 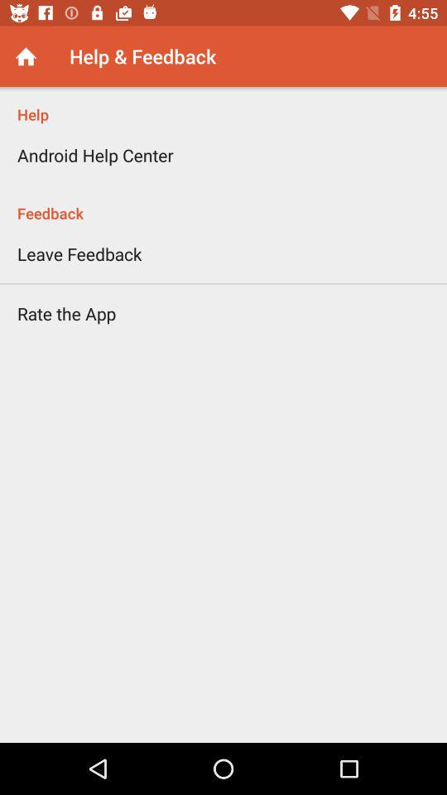 What do you see at coordinates (95, 155) in the screenshot?
I see `flip until the android help center icon` at bounding box center [95, 155].